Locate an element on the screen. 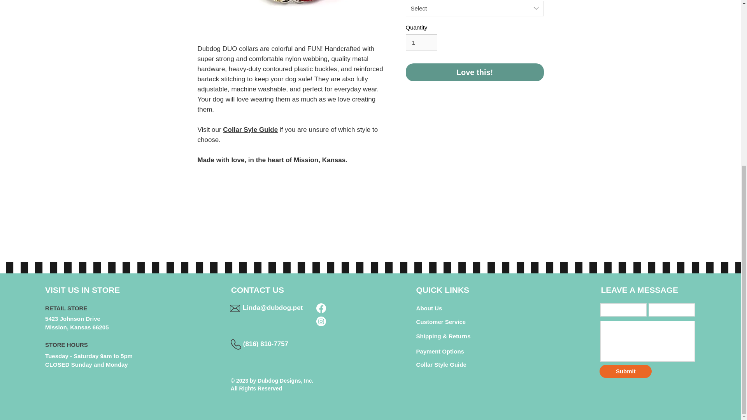 Image resolution: width=747 pixels, height=420 pixels. Payment Options is located at coordinates (440, 352).